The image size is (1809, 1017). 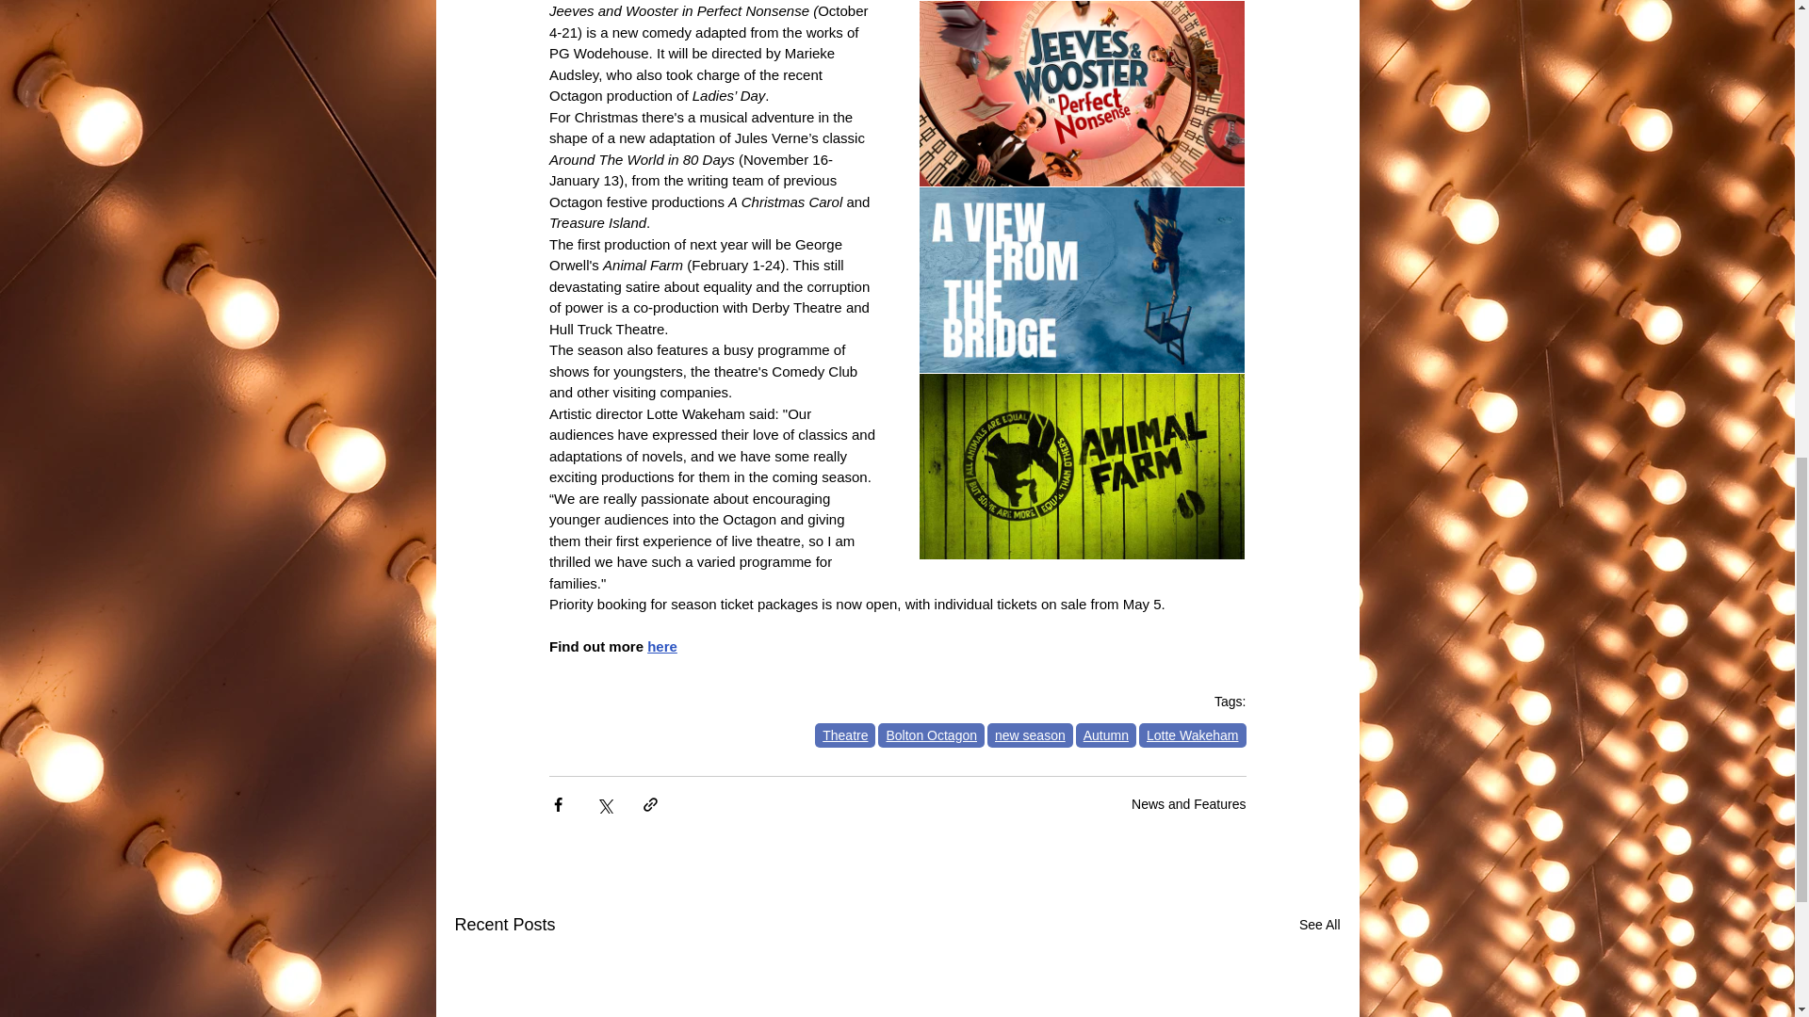 What do you see at coordinates (845, 734) in the screenshot?
I see `Theatre` at bounding box center [845, 734].